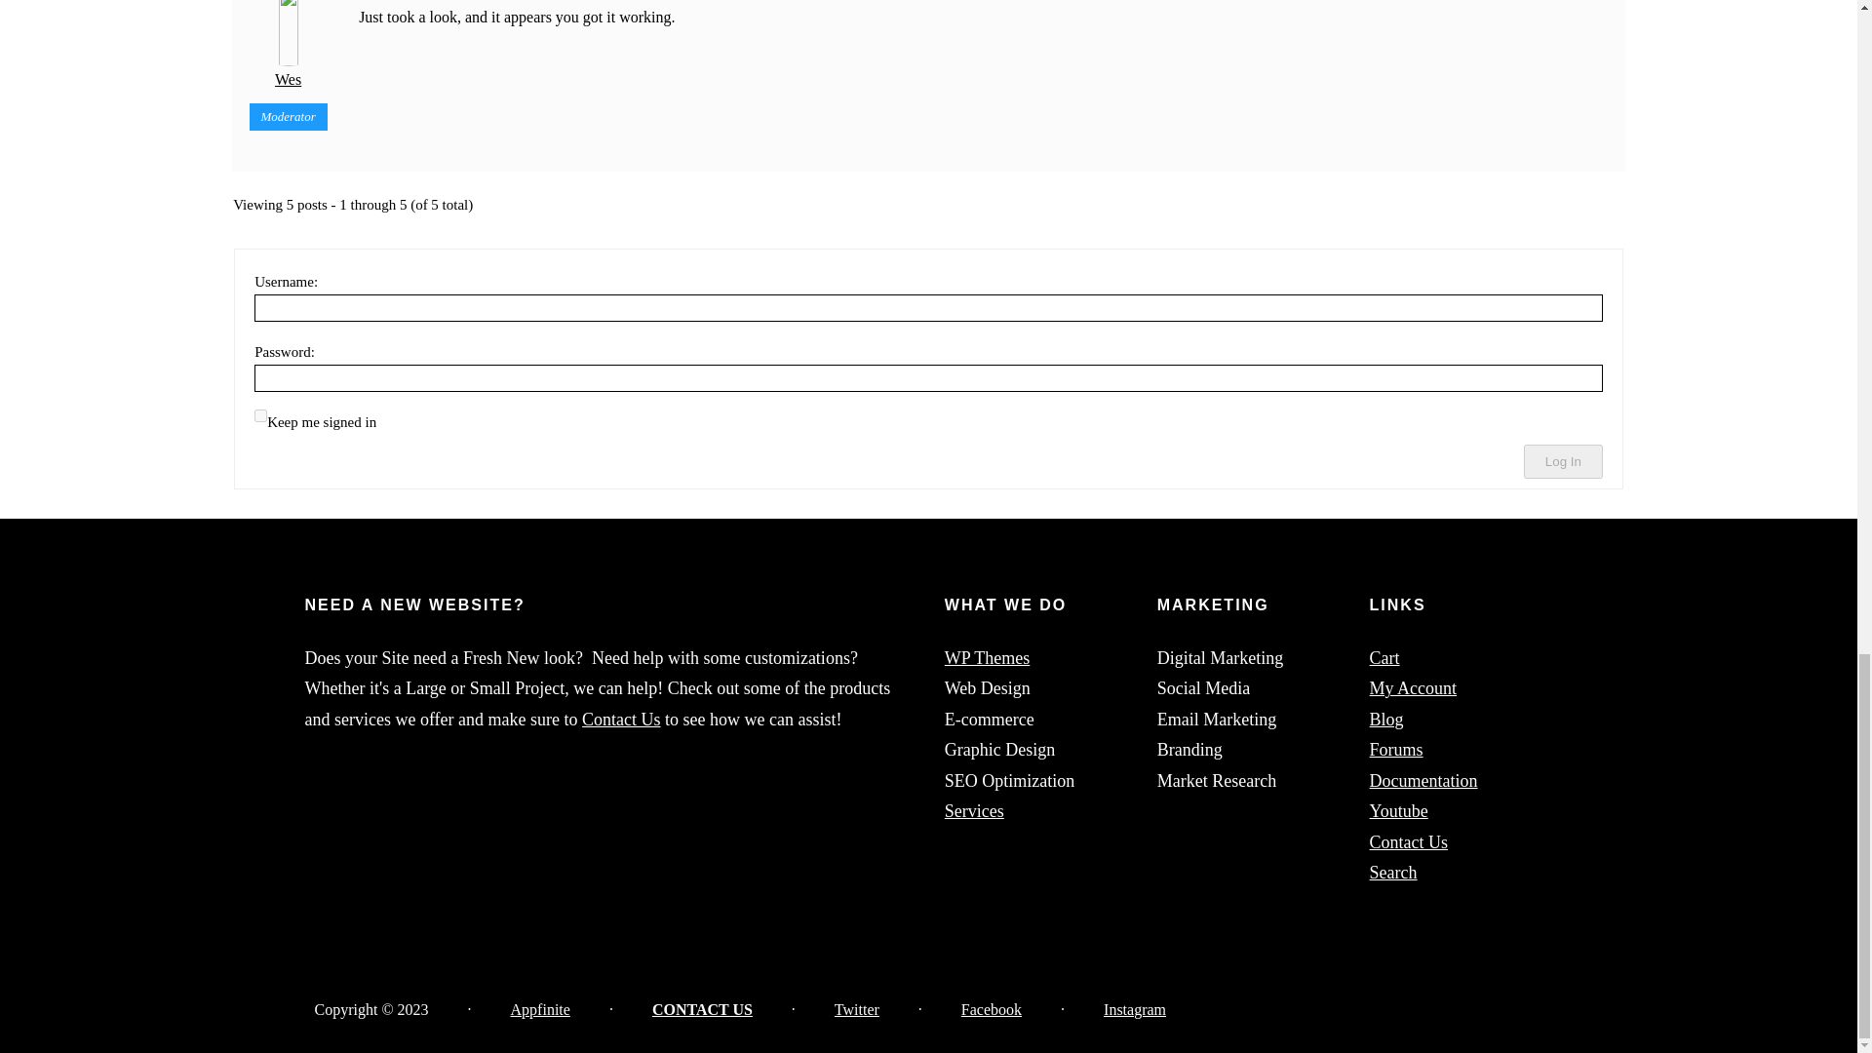 The width and height of the screenshot is (1872, 1053). Describe the element at coordinates (974, 811) in the screenshot. I see `Services` at that location.